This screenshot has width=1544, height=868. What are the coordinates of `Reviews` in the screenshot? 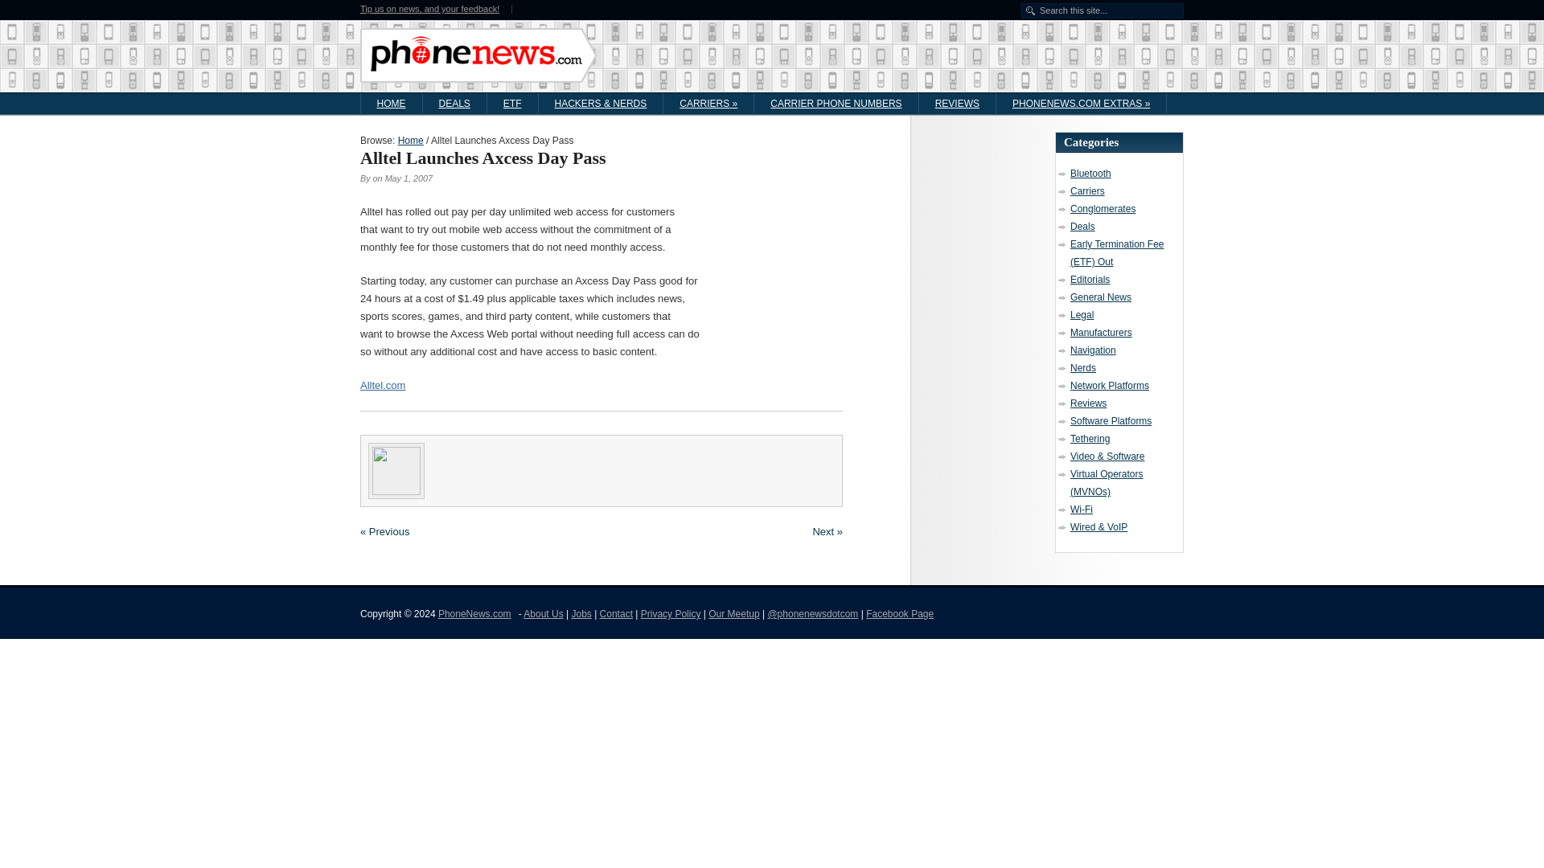 It's located at (1088, 403).